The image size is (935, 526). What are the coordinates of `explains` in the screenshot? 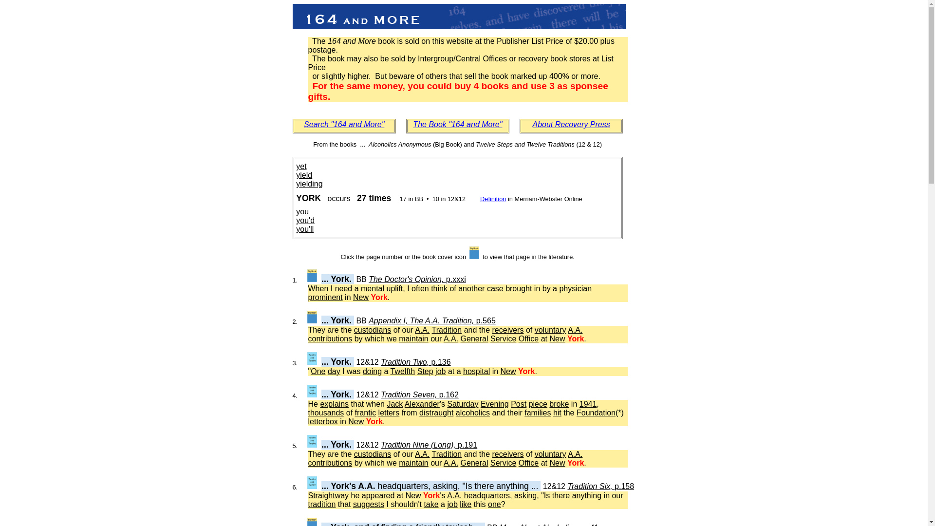 It's located at (334, 404).